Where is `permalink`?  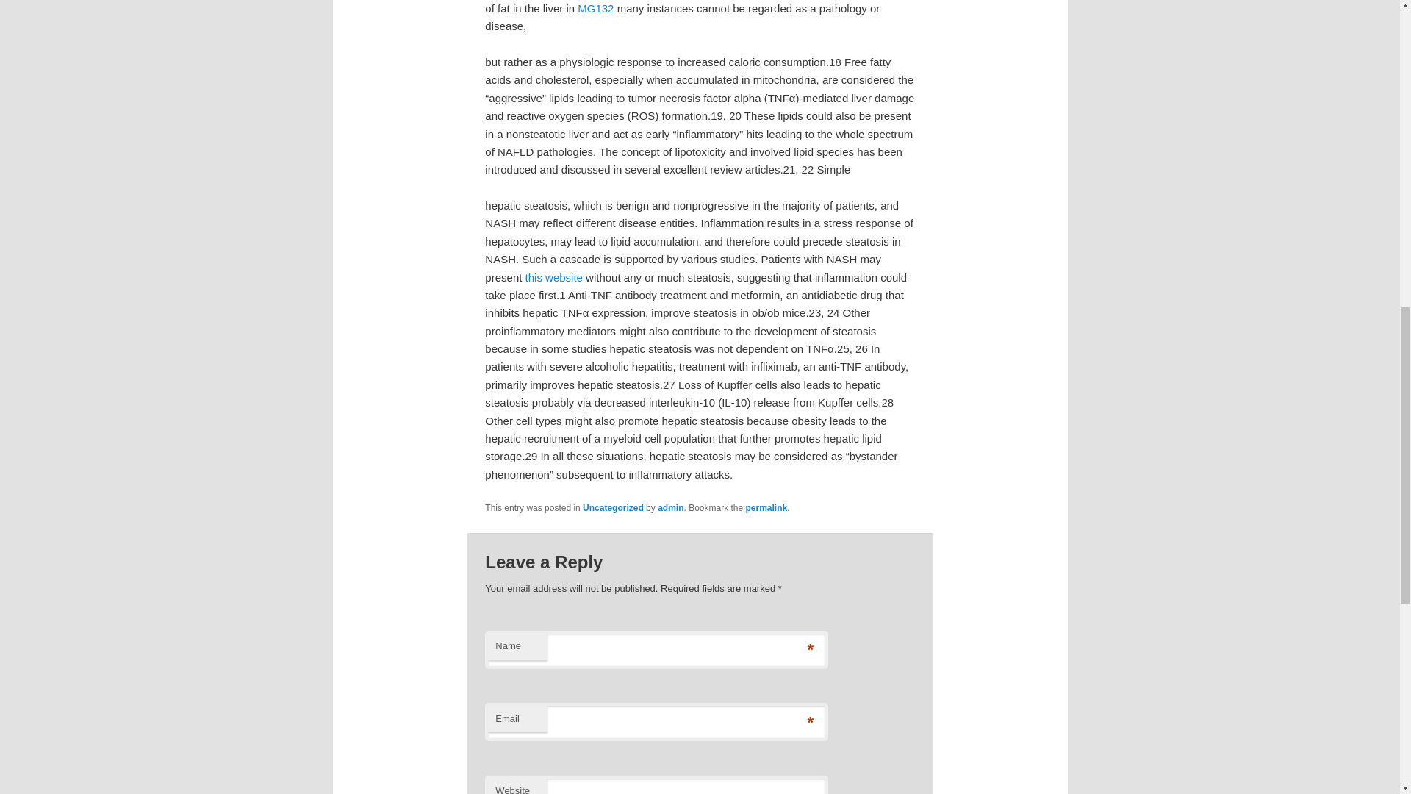 permalink is located at coordinates (766, 507).